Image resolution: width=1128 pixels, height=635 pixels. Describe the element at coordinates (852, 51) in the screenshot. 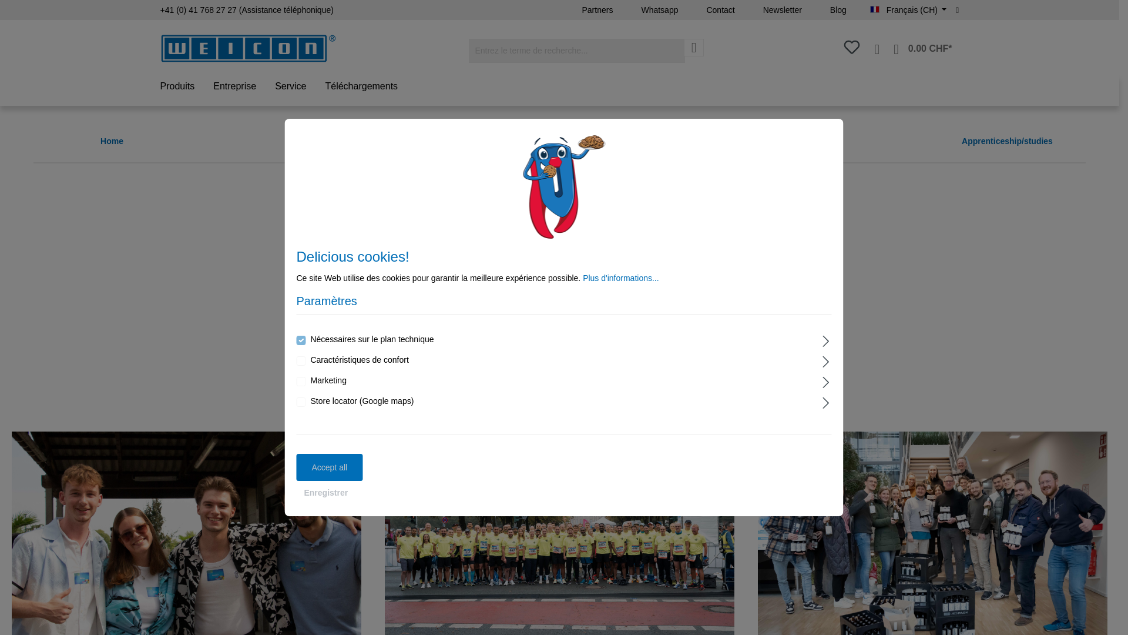

I see `Mes Notes` at that location.